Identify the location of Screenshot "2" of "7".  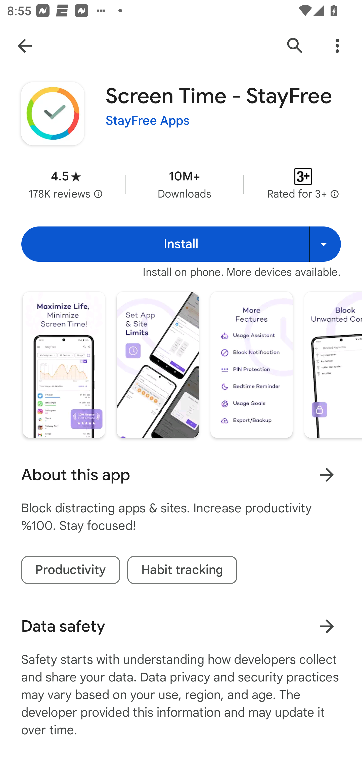
(157, 364).